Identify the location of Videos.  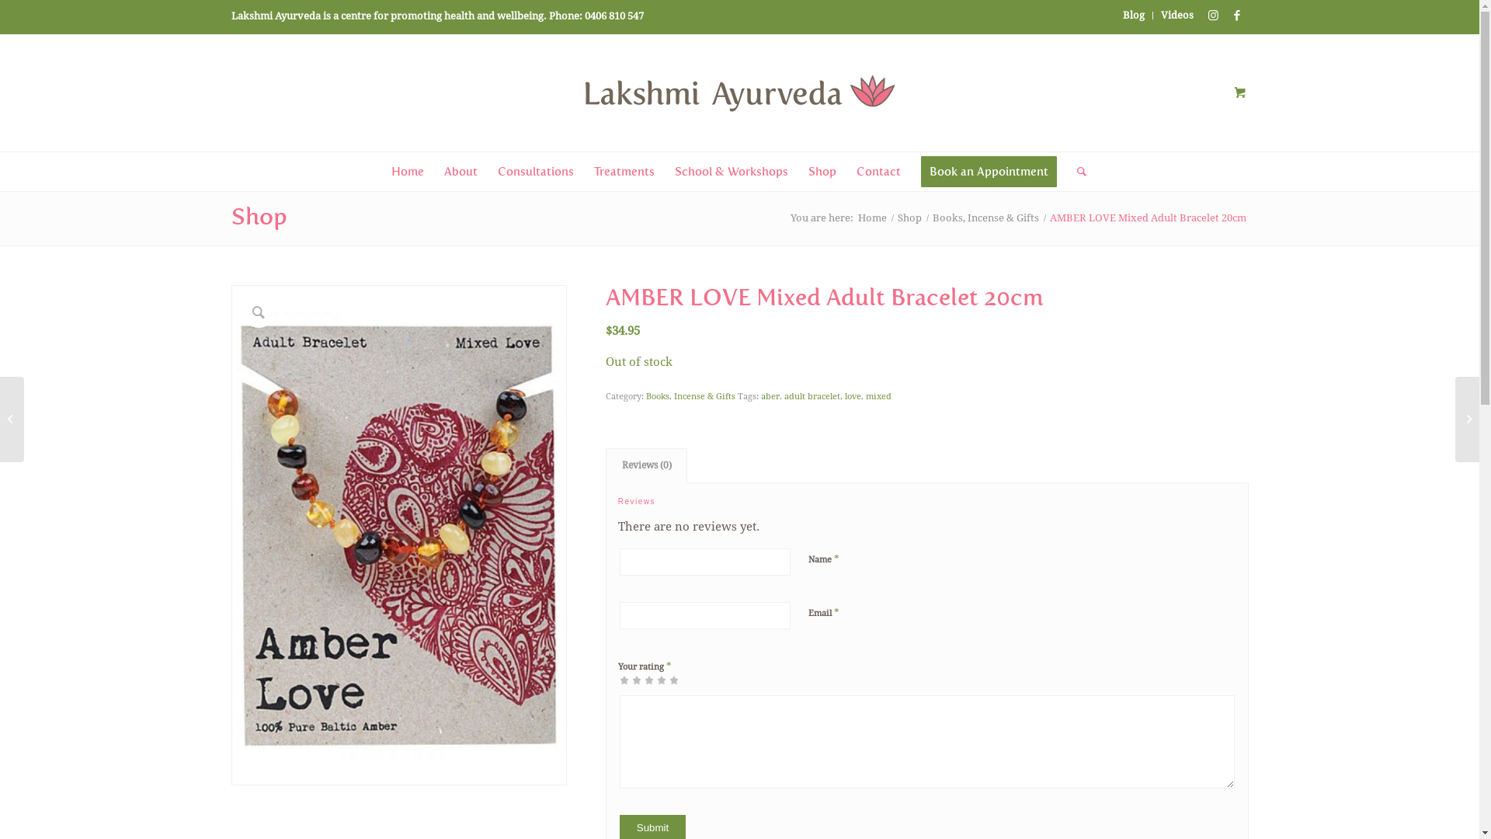
(1176, 16).